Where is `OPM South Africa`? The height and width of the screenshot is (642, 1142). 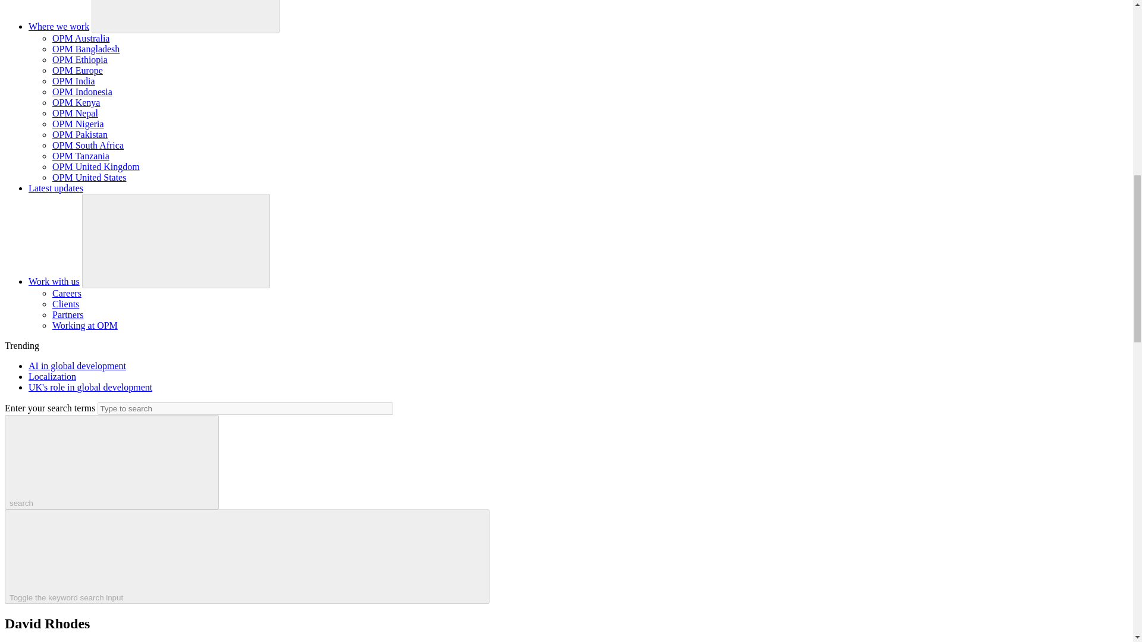
OPM South Africa is located at coordinates (88, 145).